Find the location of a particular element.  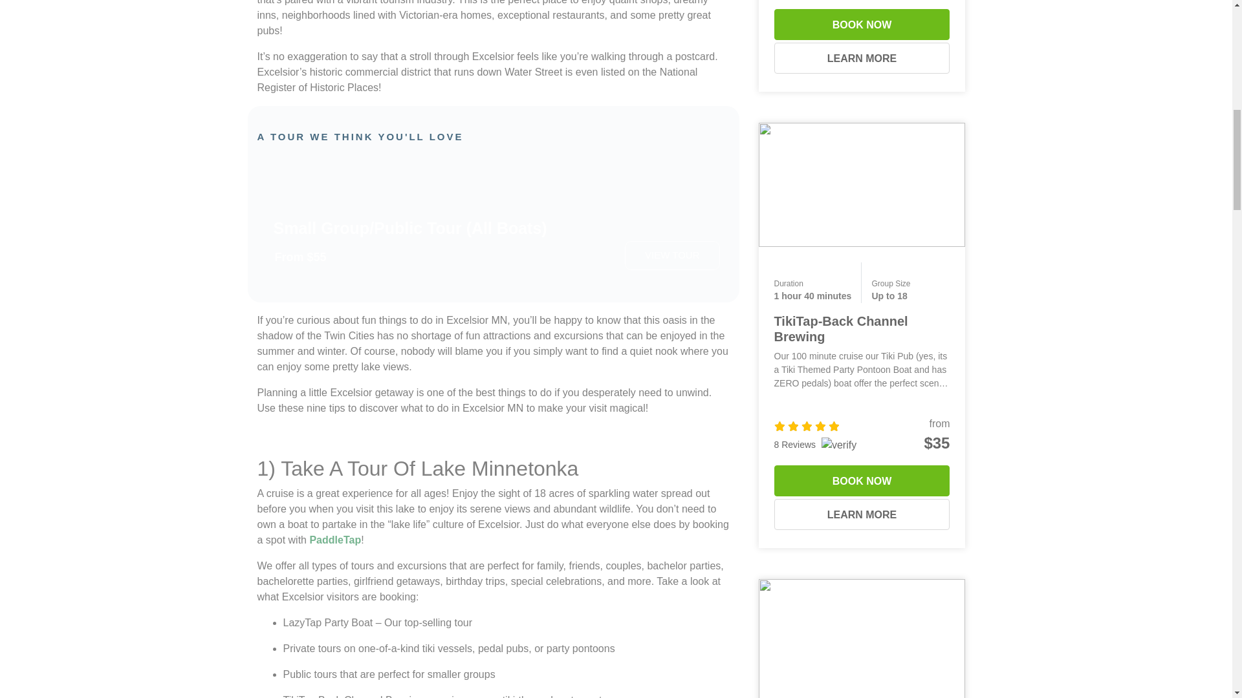

VIEW TOUR is located at coordinates (671, 255).